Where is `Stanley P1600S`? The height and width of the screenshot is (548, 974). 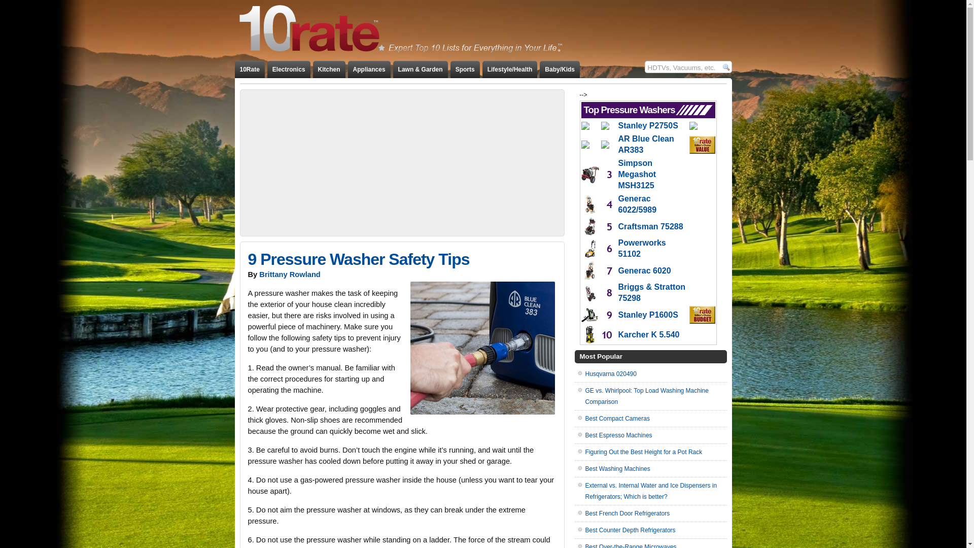 Stanley P1600S is located at coordinates (648, 315).